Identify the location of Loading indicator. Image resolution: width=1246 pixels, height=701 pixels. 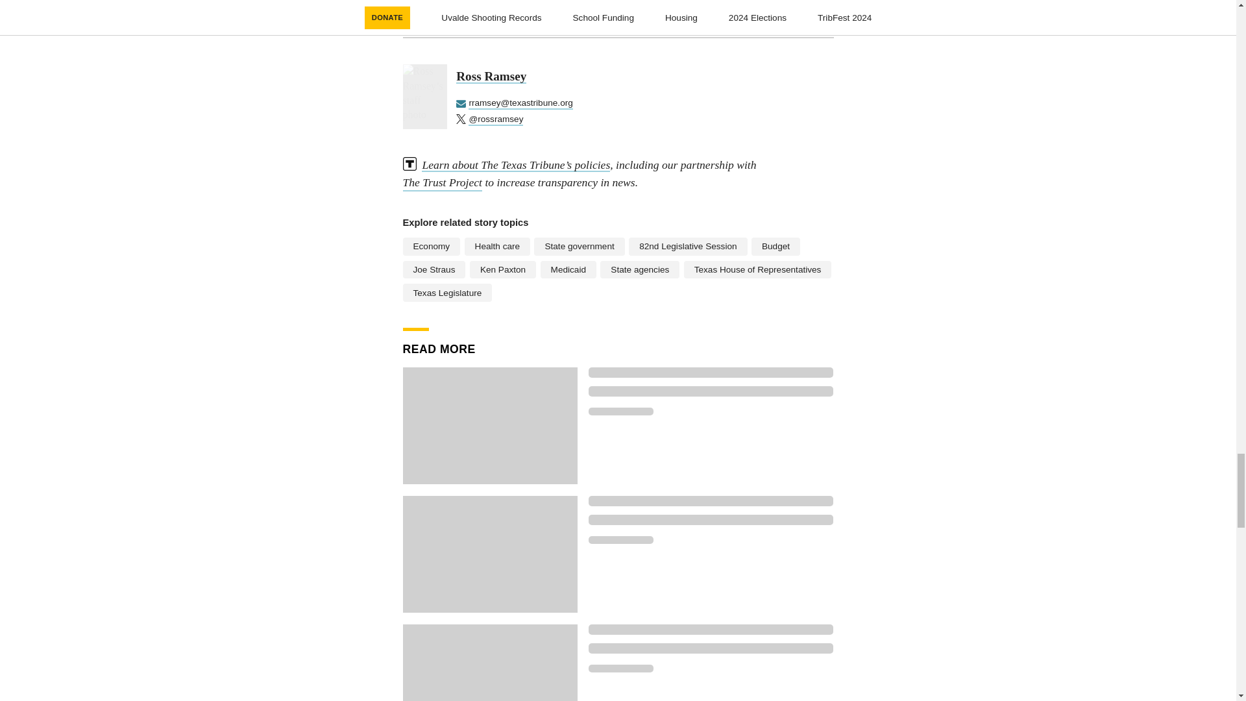
(711, 391).